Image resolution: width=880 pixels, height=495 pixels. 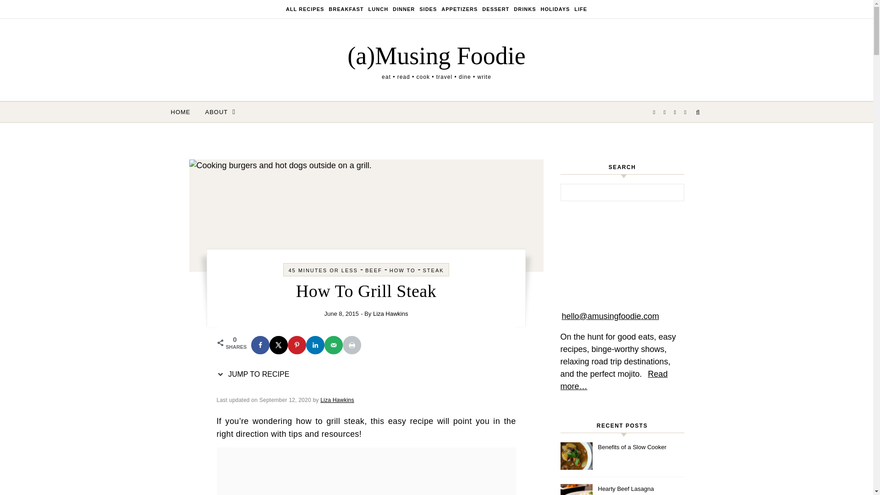 What do you see at coordinates (260, 345) in the screenshot?
I see `Share on Facebook` at bounding box center [260, 345].